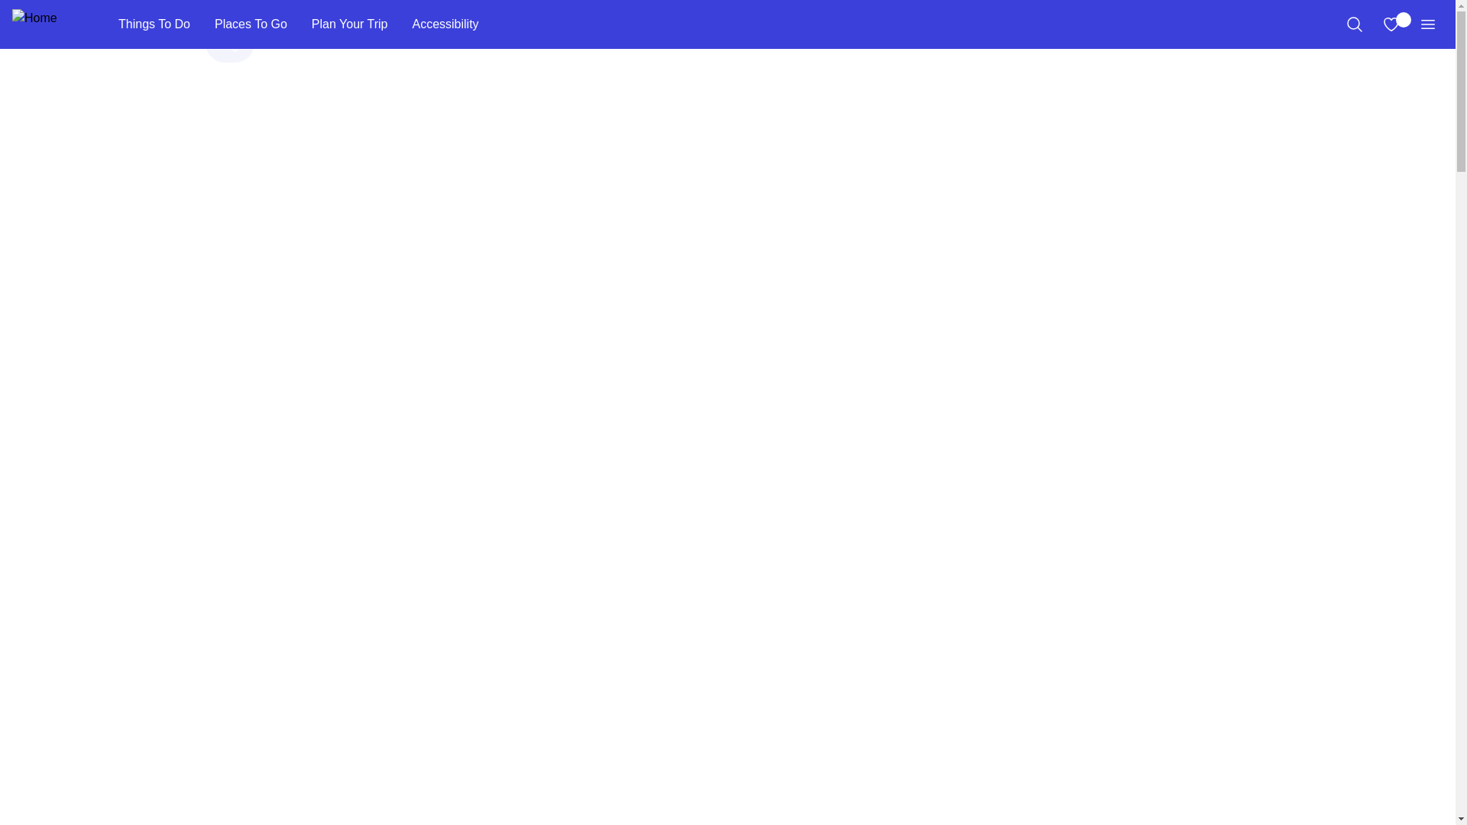 The height and width of the screenshot is (825, 1467). I want to click on Menu, so click(1427, 24).